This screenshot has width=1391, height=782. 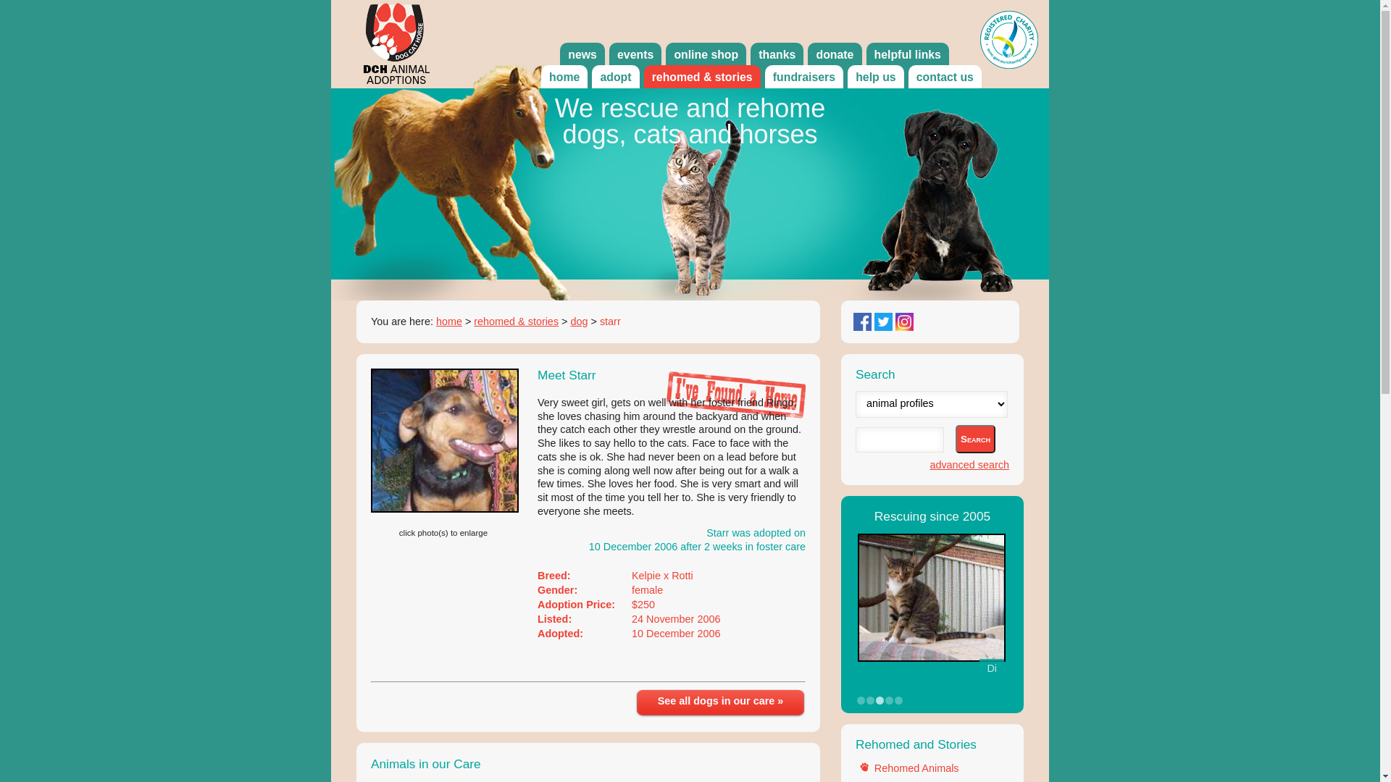 What do you see at coordinates (917, 768) in the screenshot?
I see `Rehomed Animals` at bounding box center [917, 768].